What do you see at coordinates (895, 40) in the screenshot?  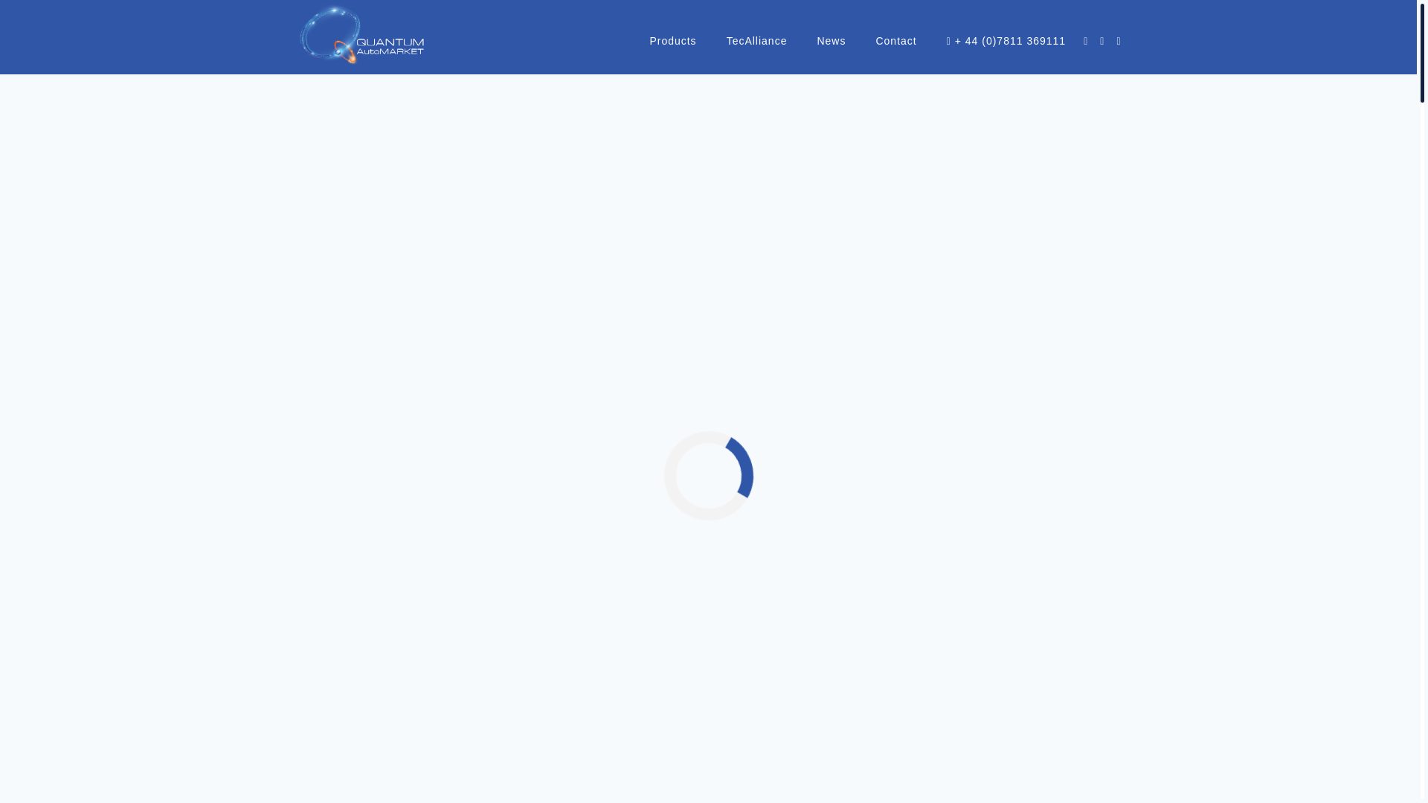 I see `Contact` at bounding box center [895, 40].